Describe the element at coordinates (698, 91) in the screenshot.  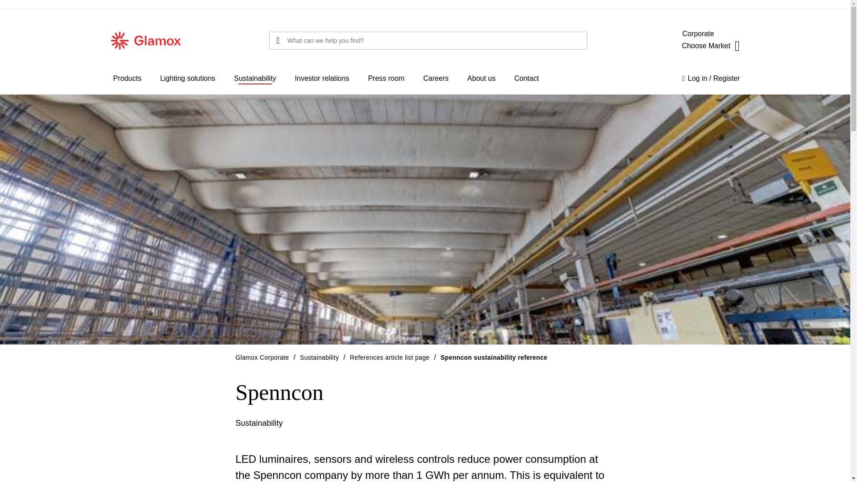
I see `Logout` at that location.